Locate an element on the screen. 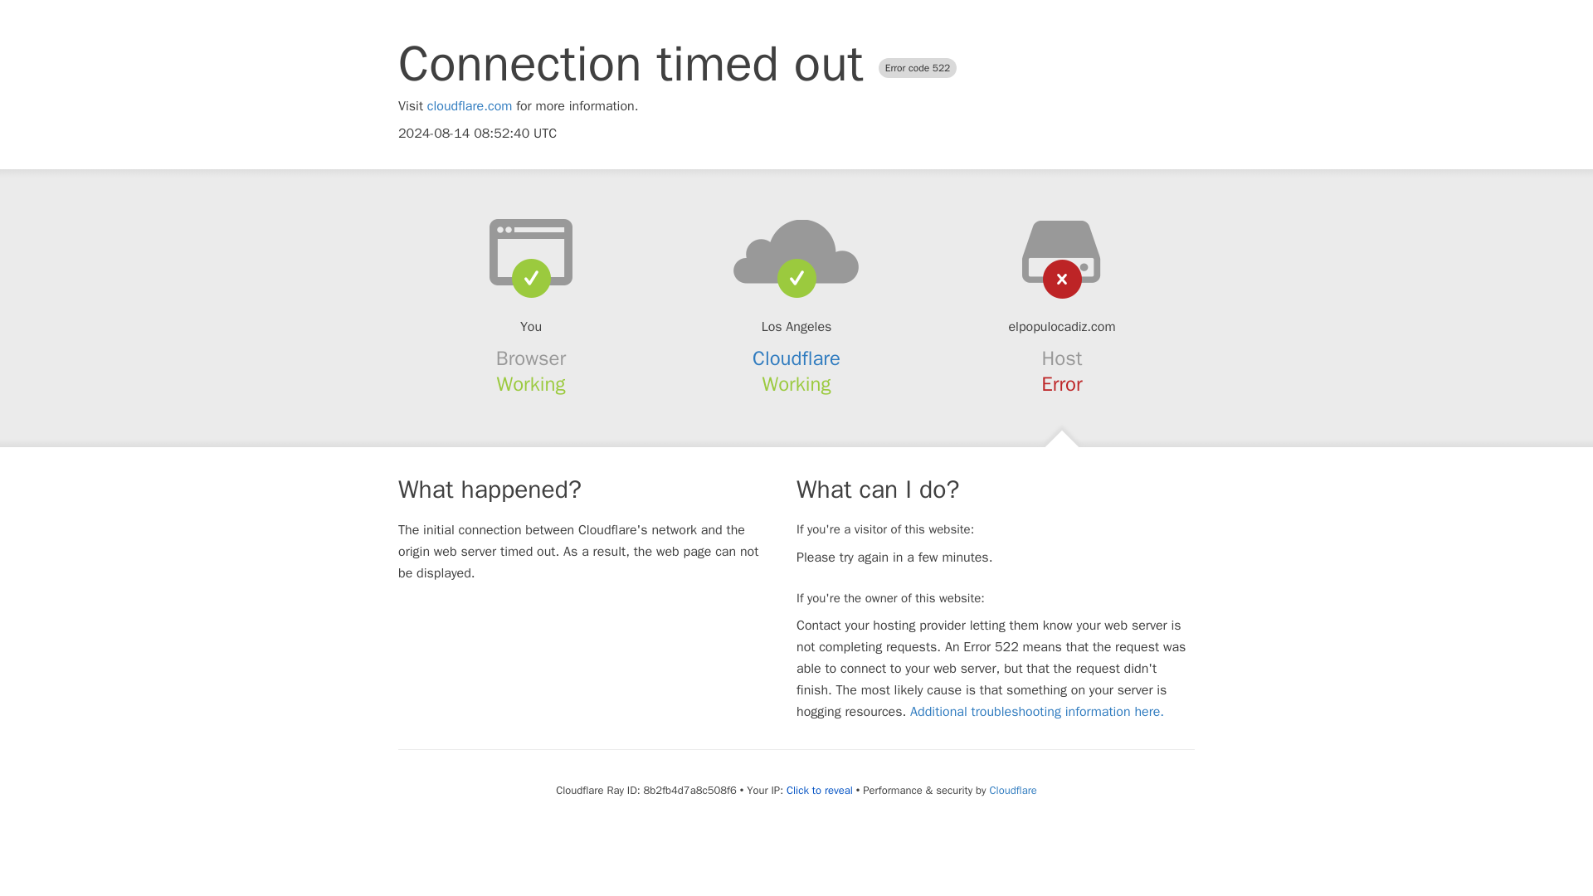  Click to reveal is located at coordinates (820, 790).